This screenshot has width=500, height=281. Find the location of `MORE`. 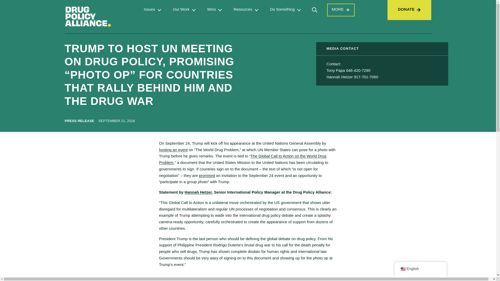

MORE is located at coordinates (341, 10).